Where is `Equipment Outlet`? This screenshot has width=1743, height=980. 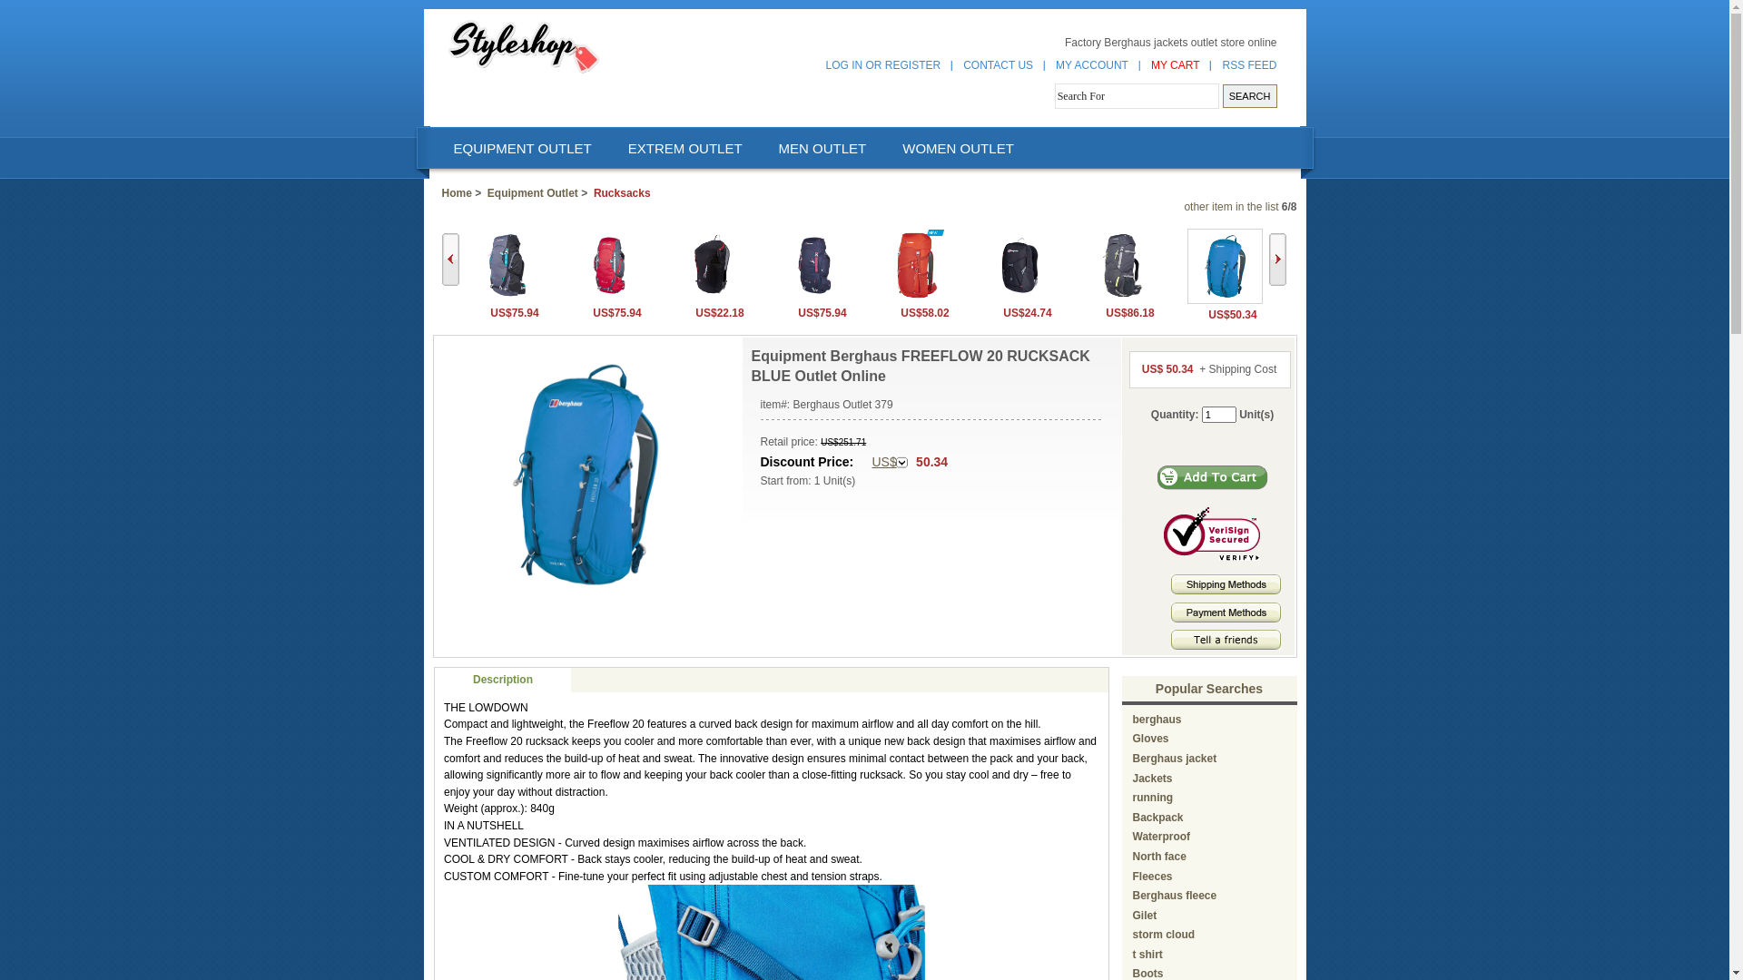
Equipment Outlet is located at coordinates (533, 193).